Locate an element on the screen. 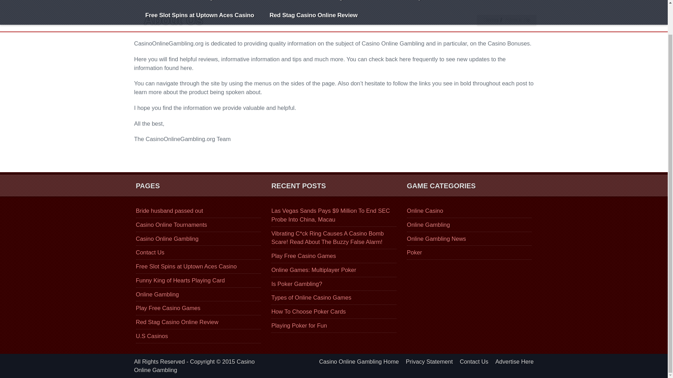 The height and width of the screenshot is (378, 673). Play Free Casino Games is located at coordinates (168, 308).